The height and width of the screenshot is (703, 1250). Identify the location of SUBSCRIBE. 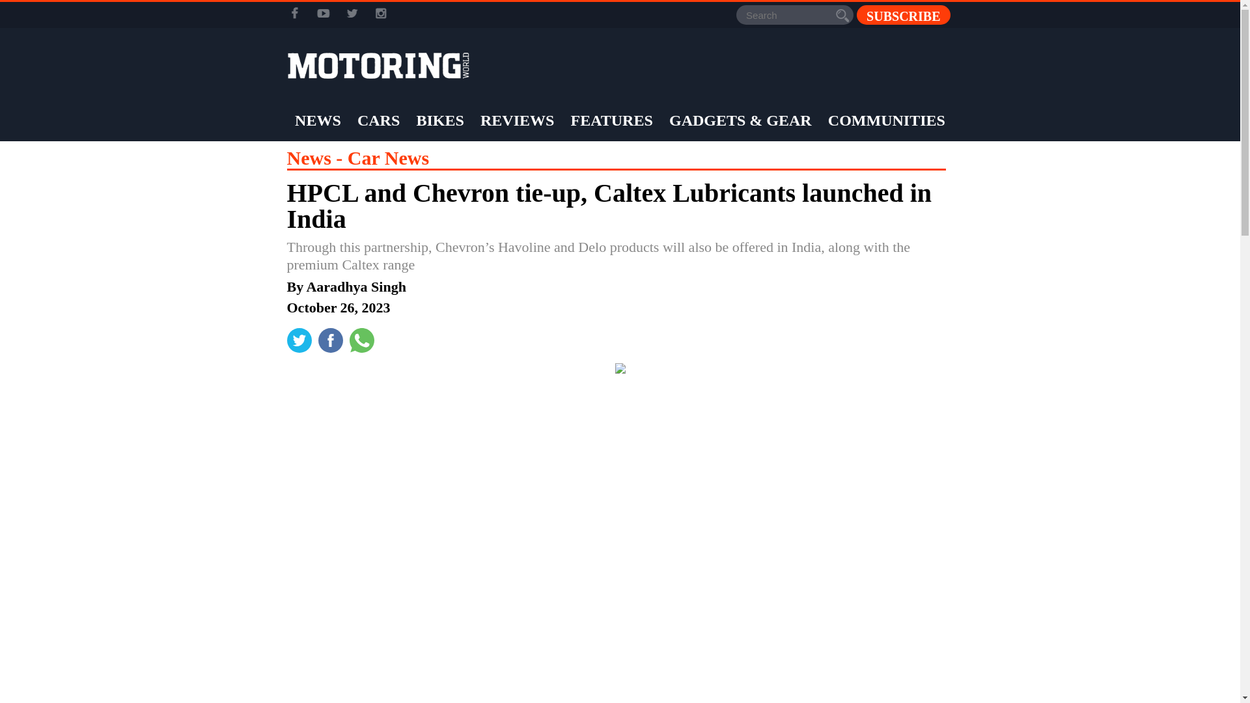
(903, 14).